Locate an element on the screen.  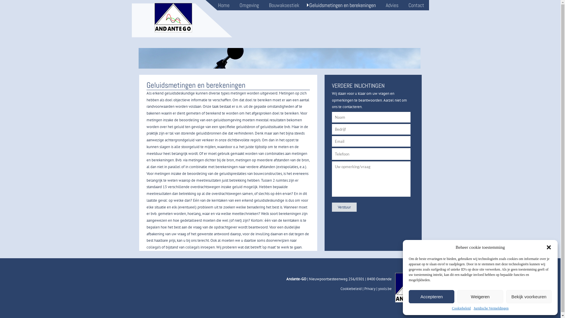
Home is located at coordinates (224, 5).